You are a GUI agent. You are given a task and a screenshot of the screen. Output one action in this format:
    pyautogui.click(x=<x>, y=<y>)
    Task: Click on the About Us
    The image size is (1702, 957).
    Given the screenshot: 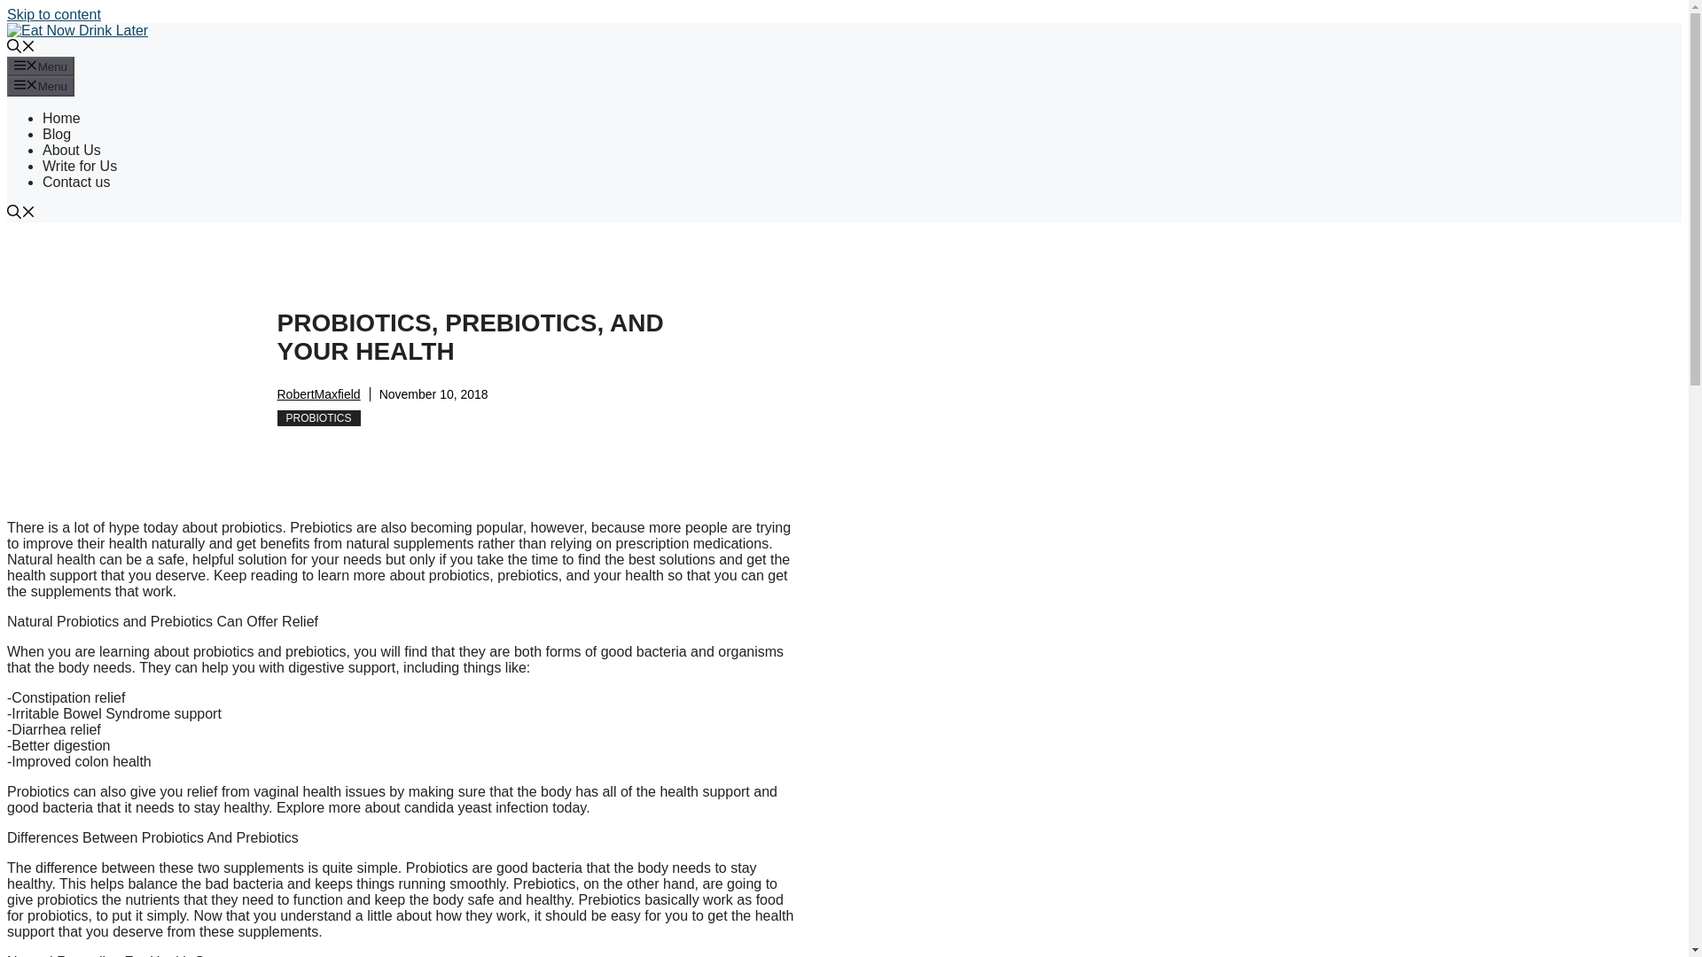 What is the action you would take?
    pyautogui.click(x=71, y=150)
    